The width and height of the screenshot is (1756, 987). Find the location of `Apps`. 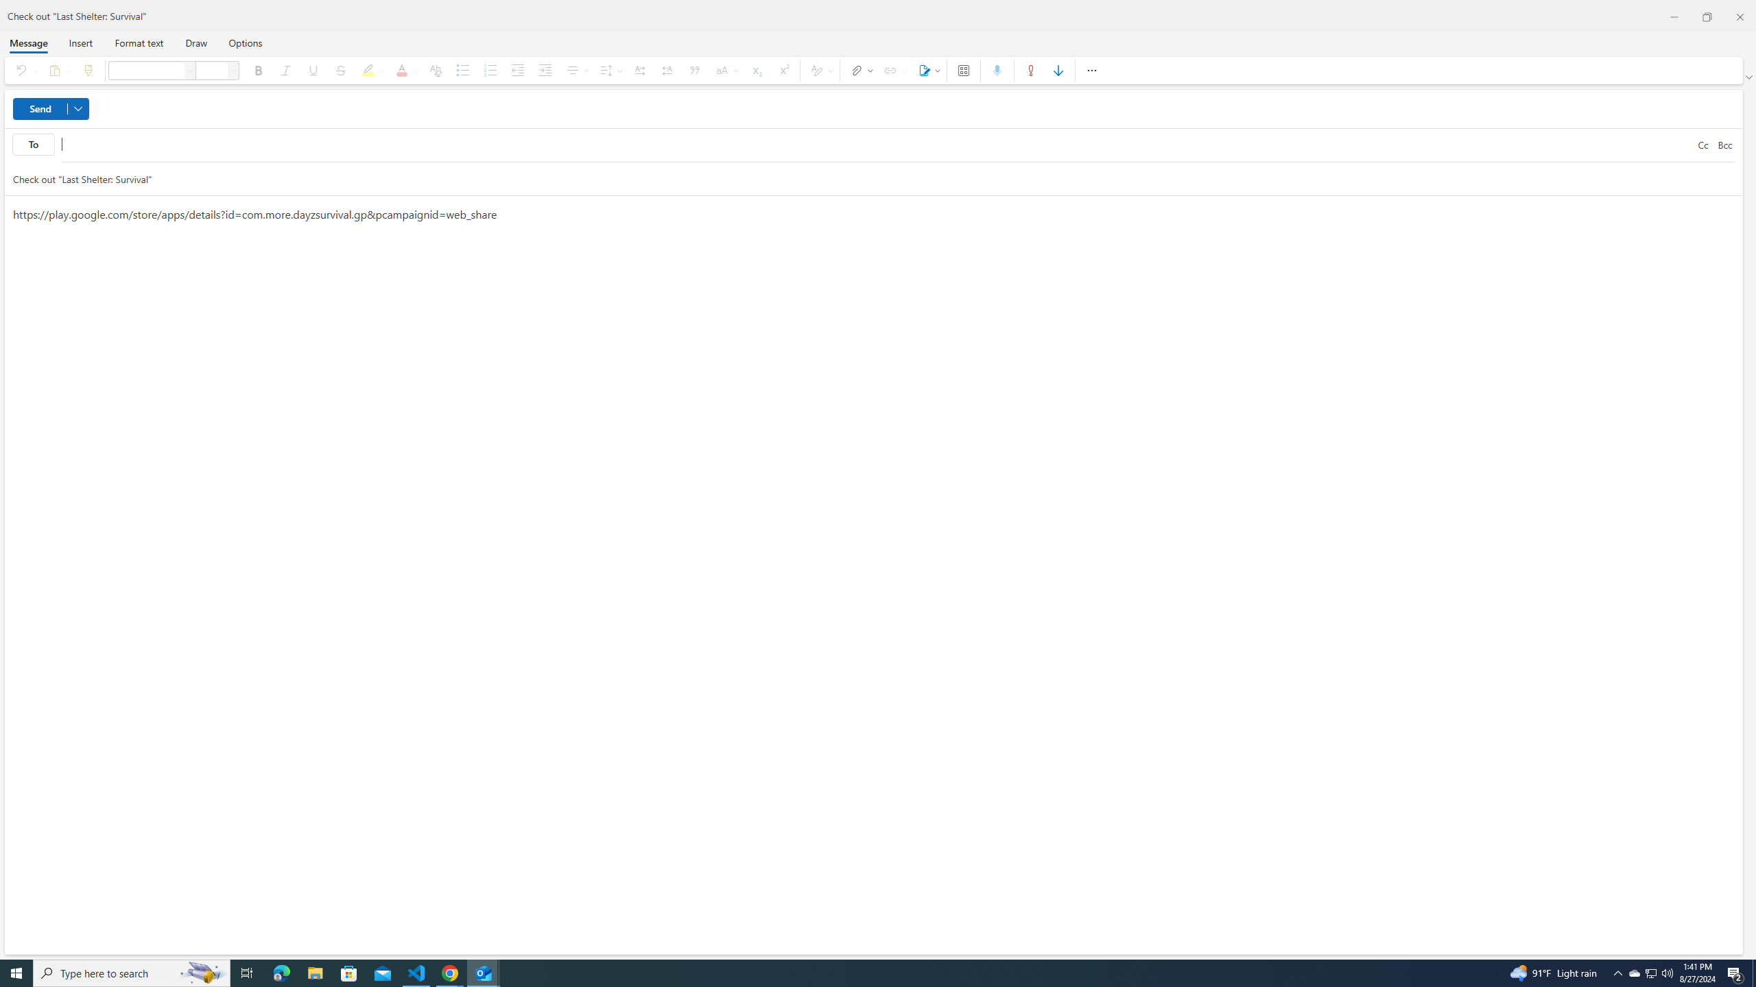

Apps is located at coordinates (963, 70).